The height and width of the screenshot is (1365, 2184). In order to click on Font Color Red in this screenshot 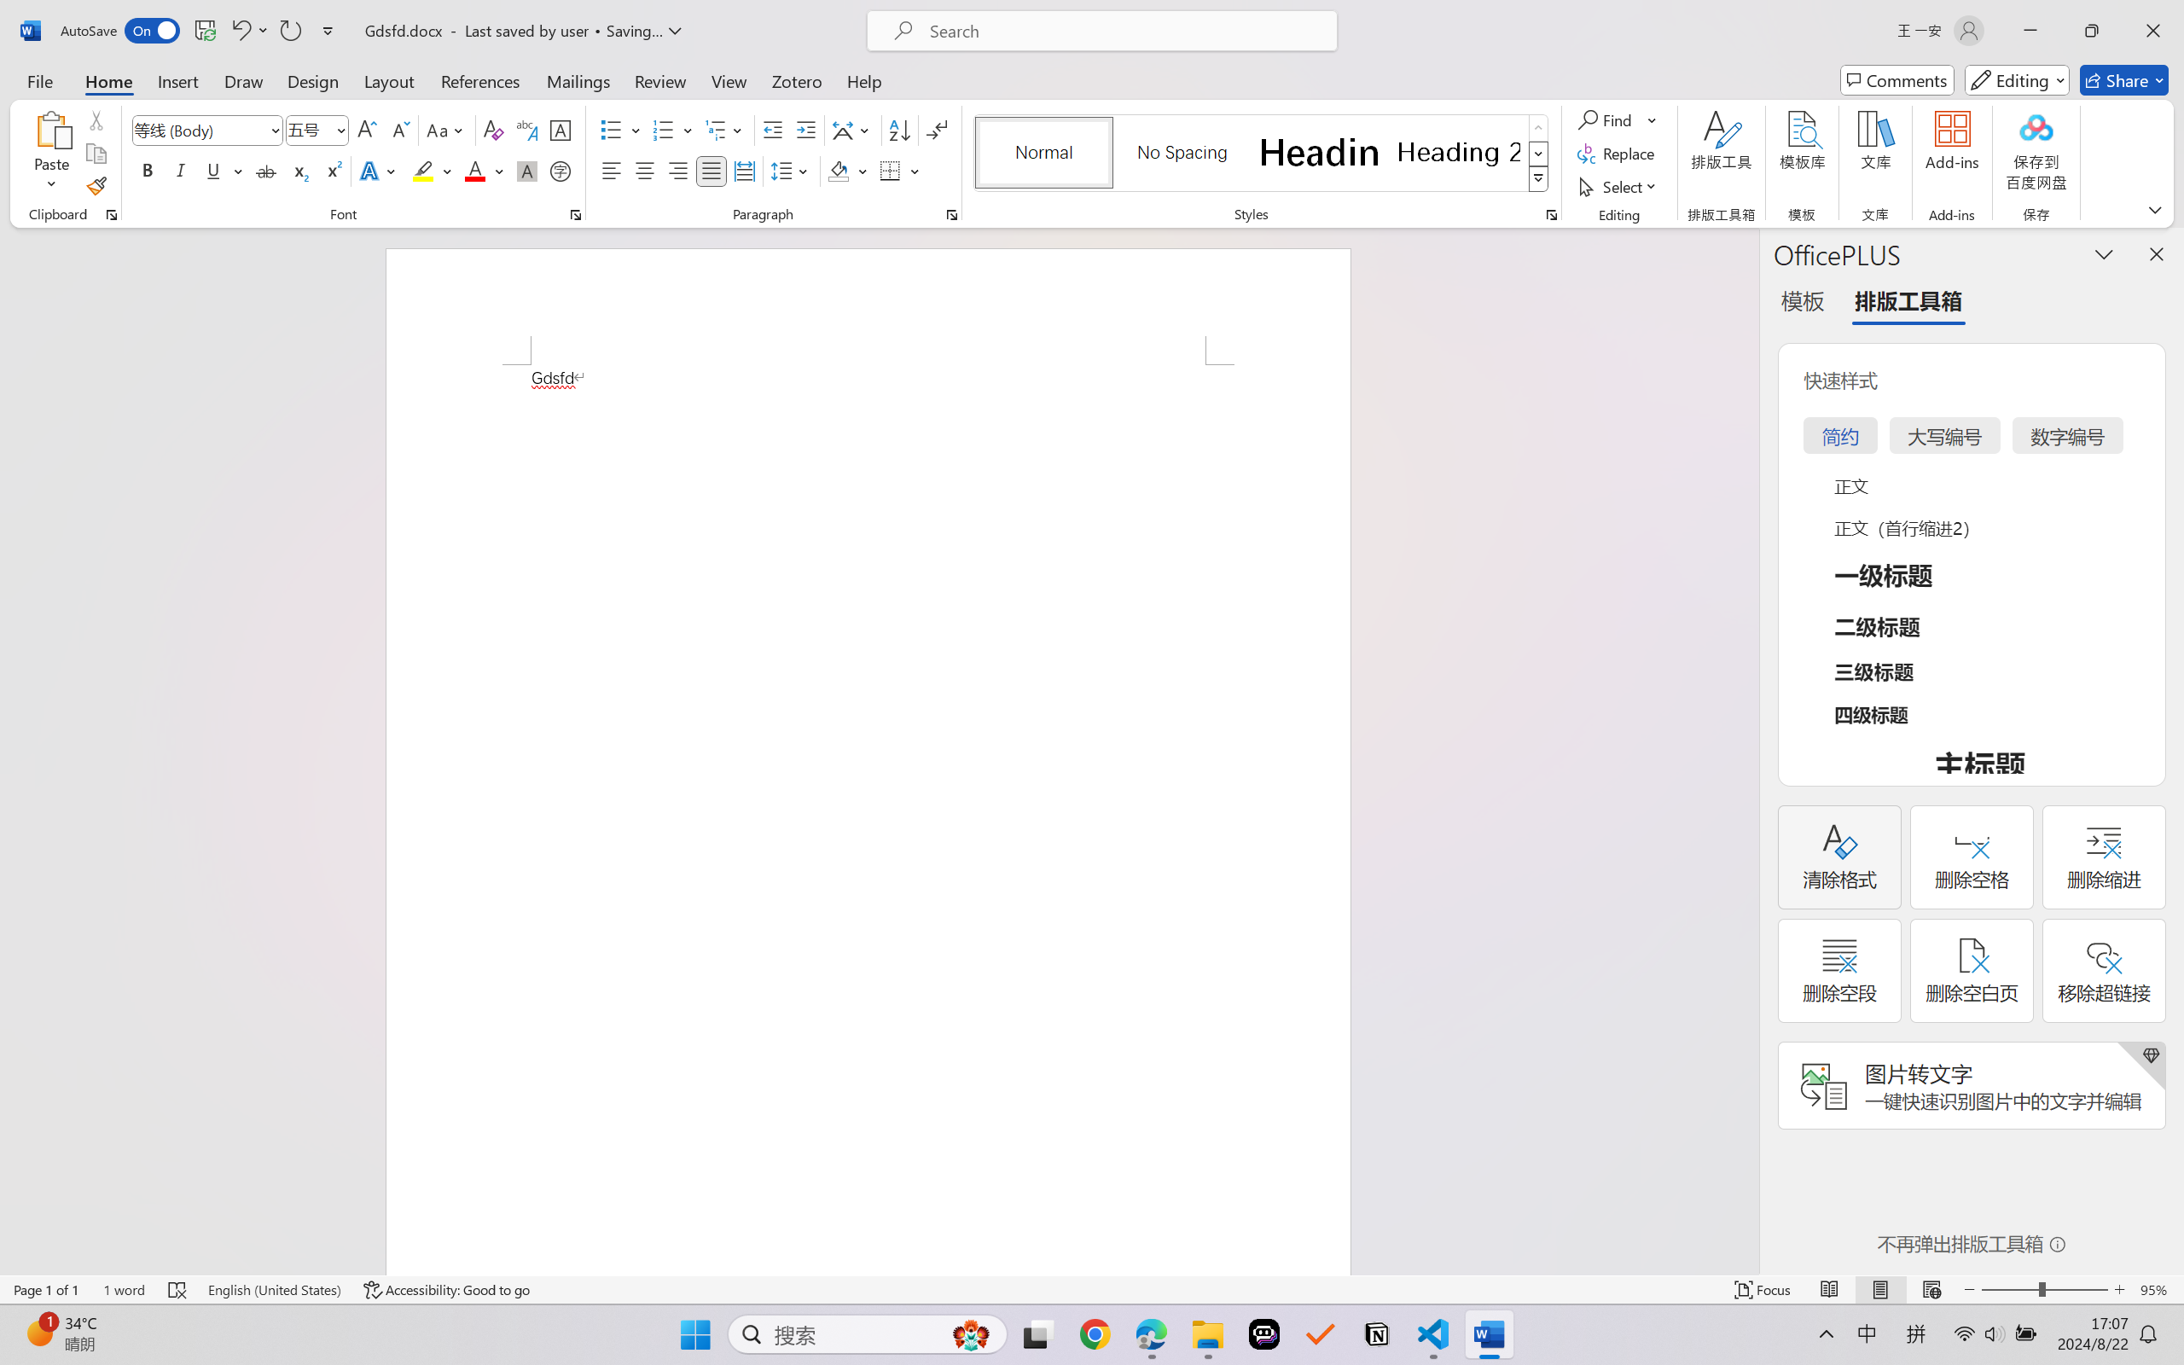, I will do `click(476, 171)`.